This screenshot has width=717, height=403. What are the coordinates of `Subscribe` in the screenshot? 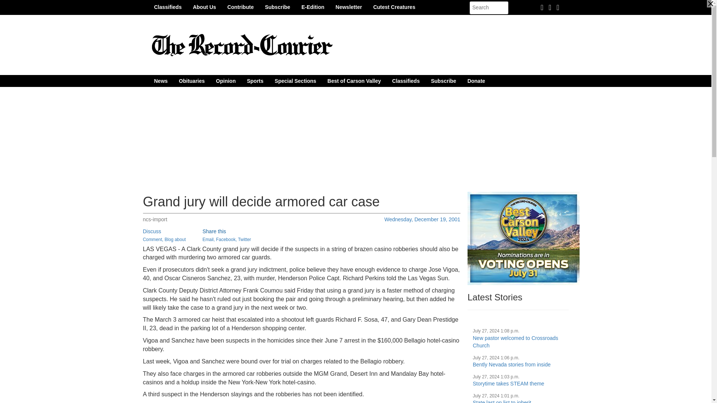 It's located at (443, 81).